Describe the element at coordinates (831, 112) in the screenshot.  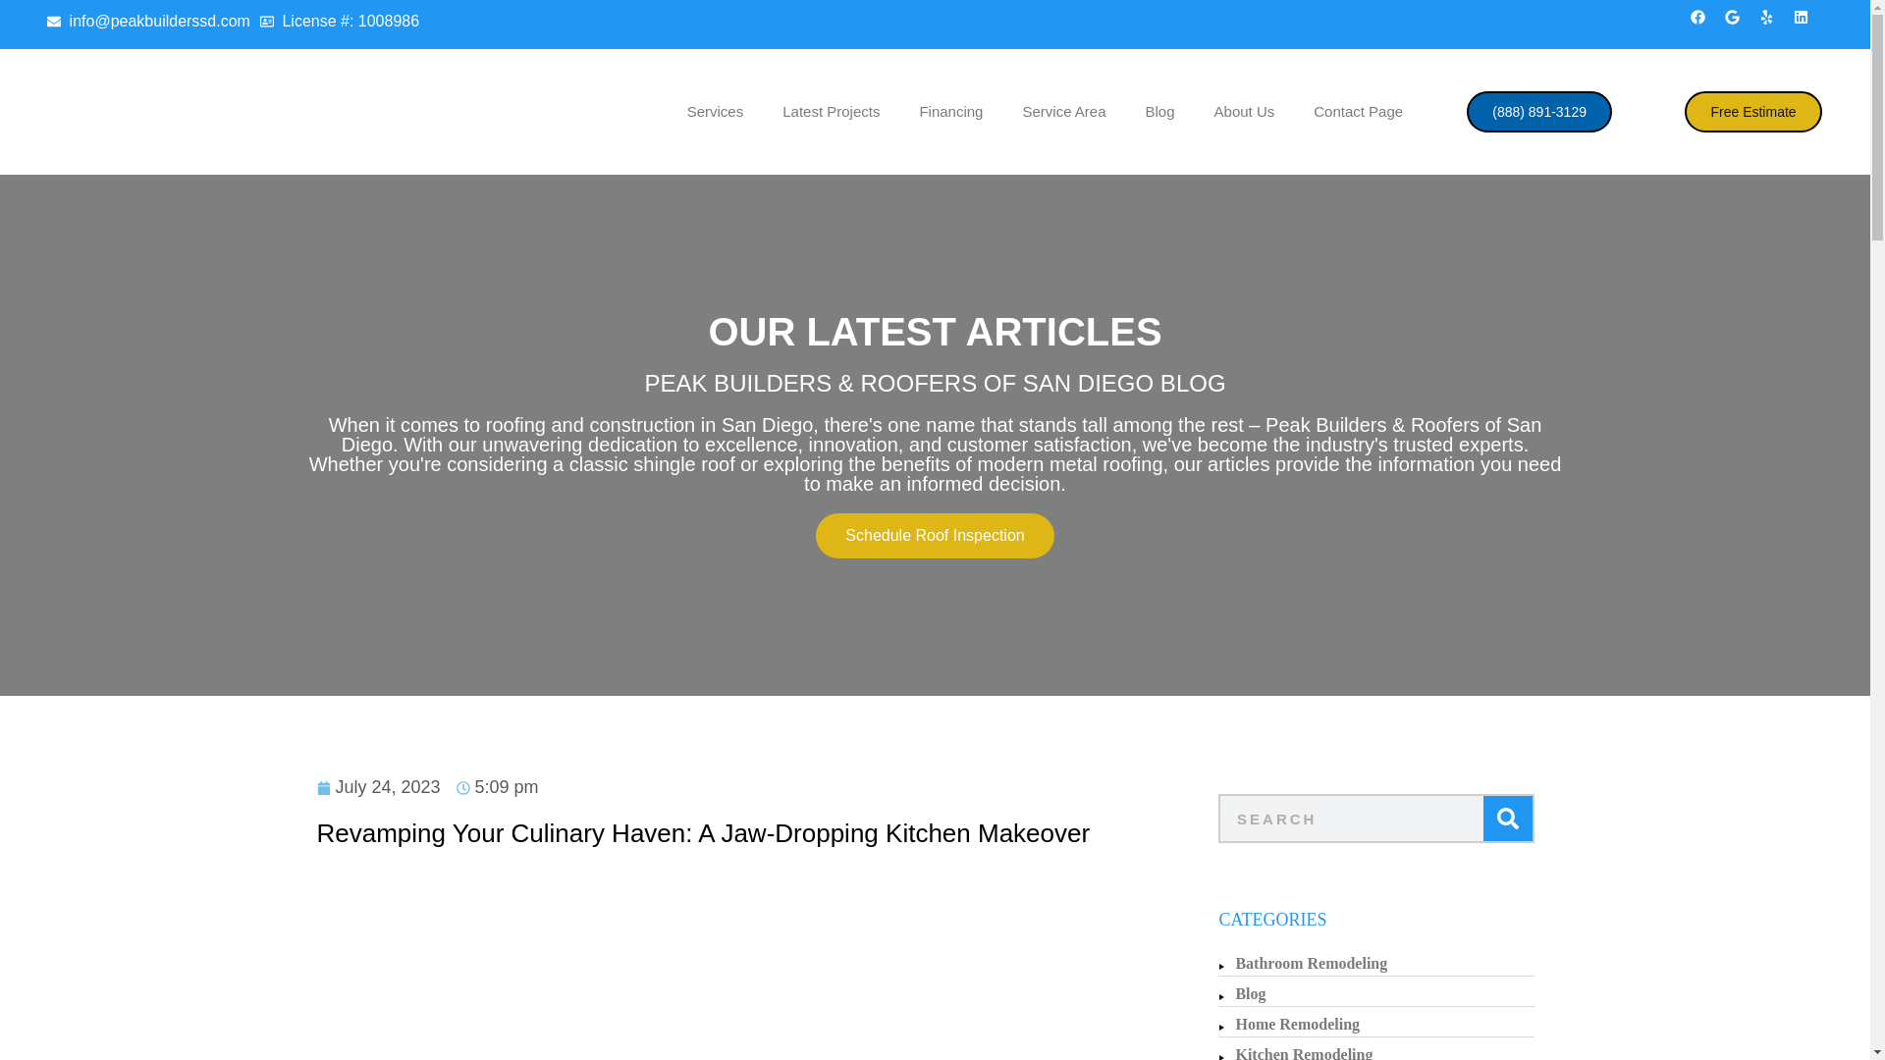
I see `Latest Projects` at that location.